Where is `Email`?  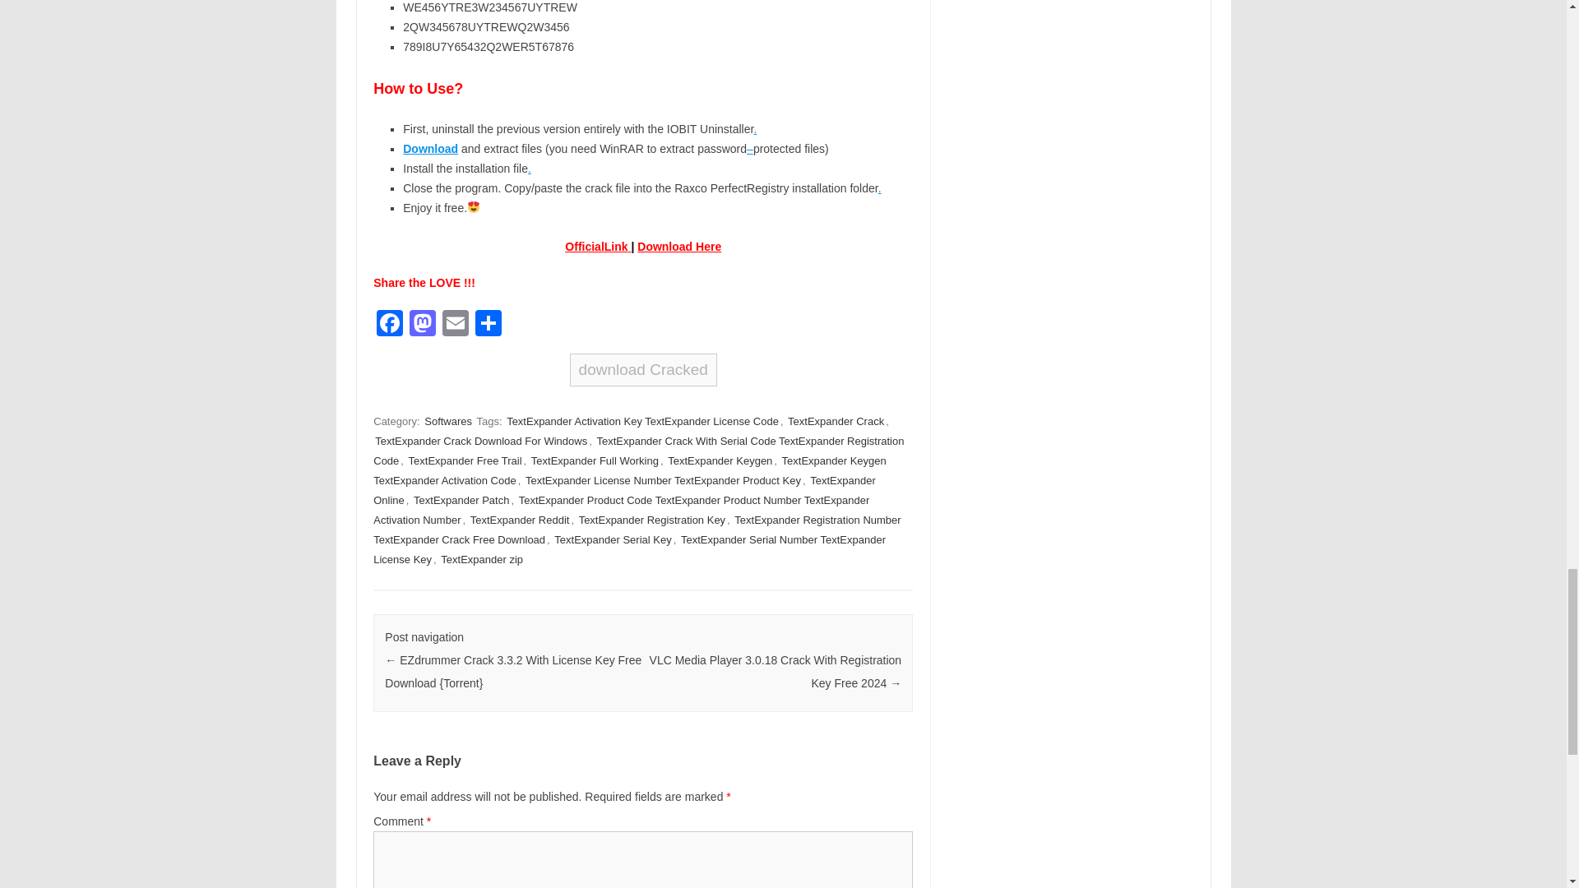 Email is located at coordinates (456, 324).